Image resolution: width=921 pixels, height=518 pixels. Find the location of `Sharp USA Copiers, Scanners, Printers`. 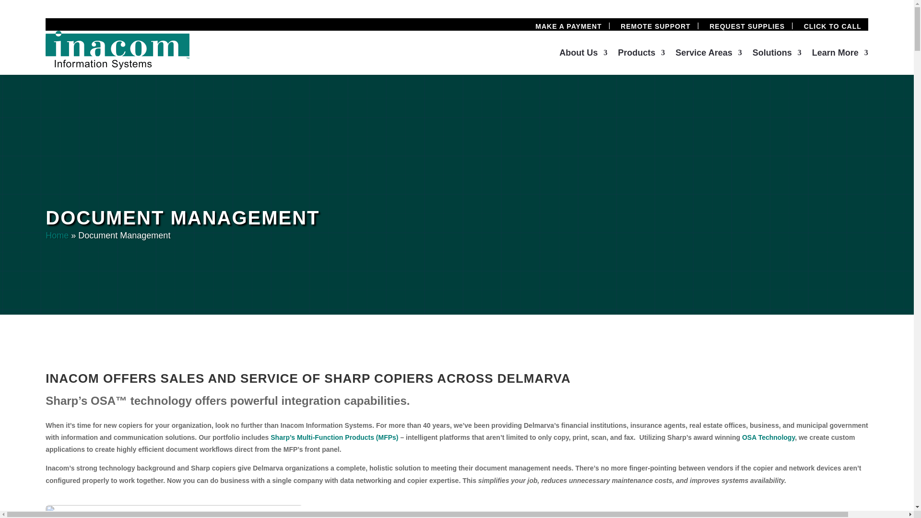

Sharp USA Copiers, Scanners, Printers is located at coordinates (334, 437).